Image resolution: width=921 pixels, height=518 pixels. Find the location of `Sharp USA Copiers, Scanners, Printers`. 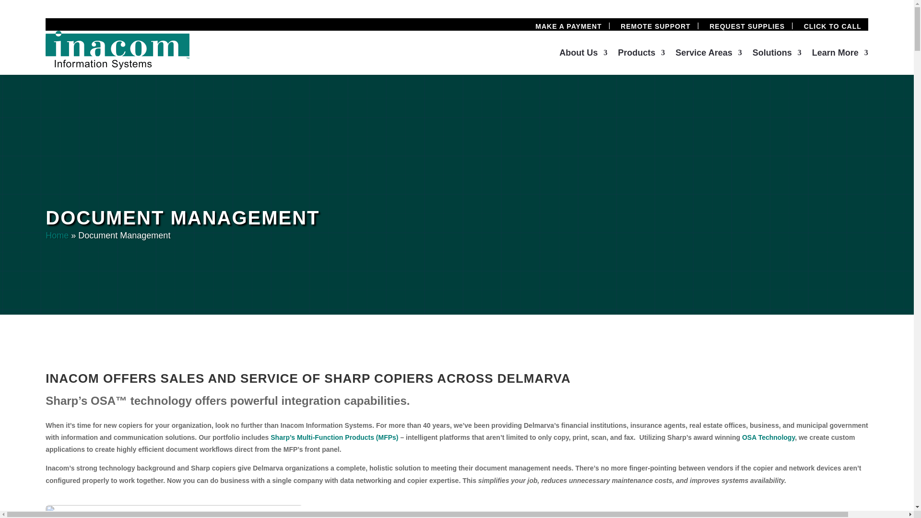

Sharp USA Copiers, Scanners, Printers is located at coordinates (334, 437).